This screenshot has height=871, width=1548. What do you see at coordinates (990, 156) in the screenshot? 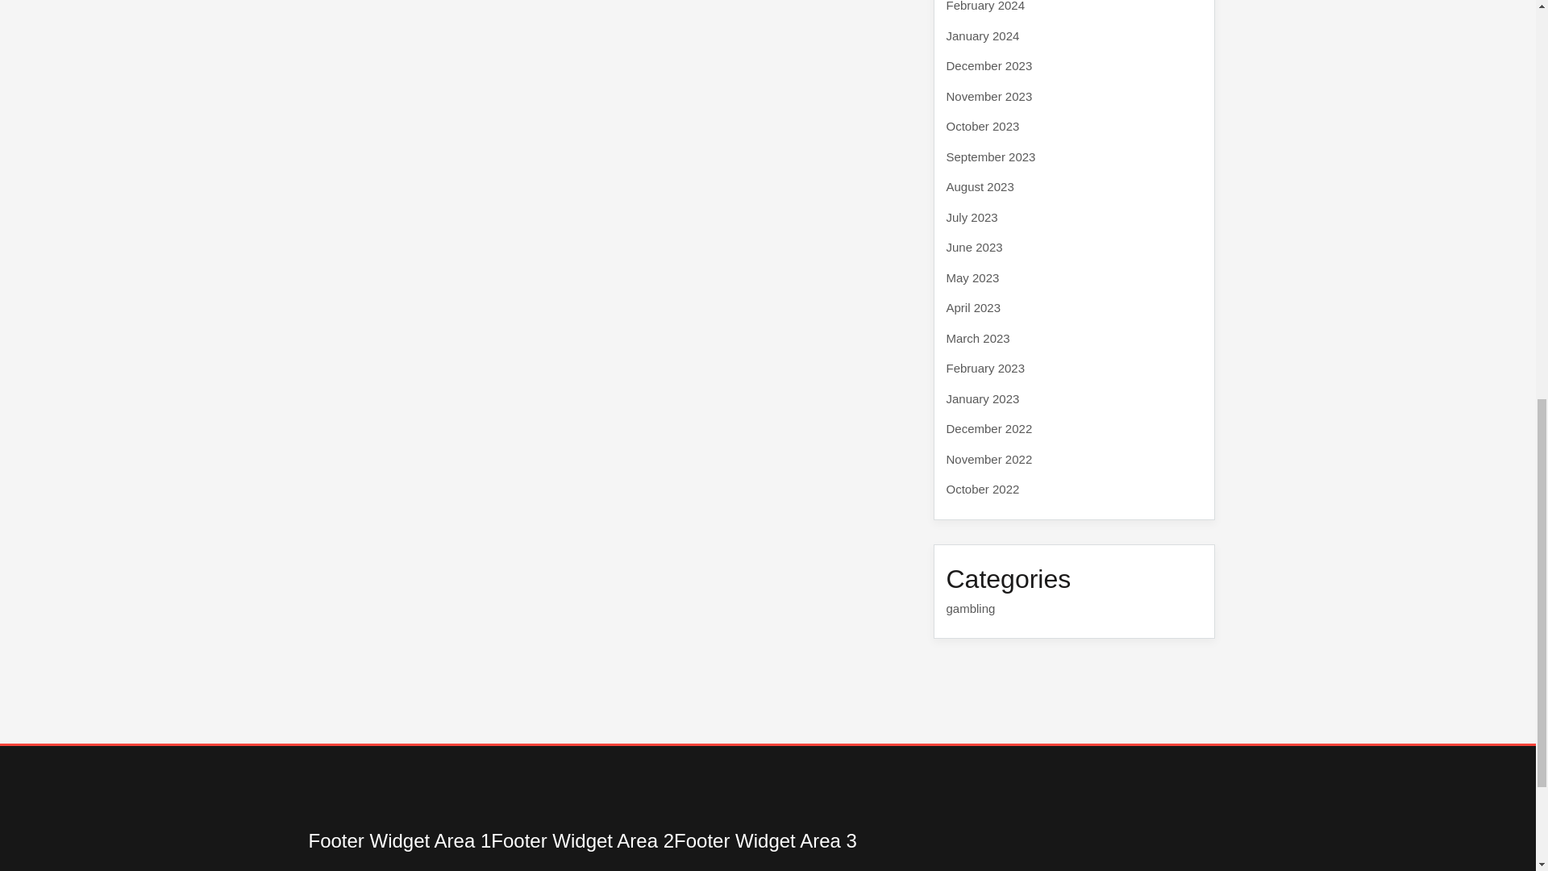
I see `September 2023` at bounding box center [990, 156].